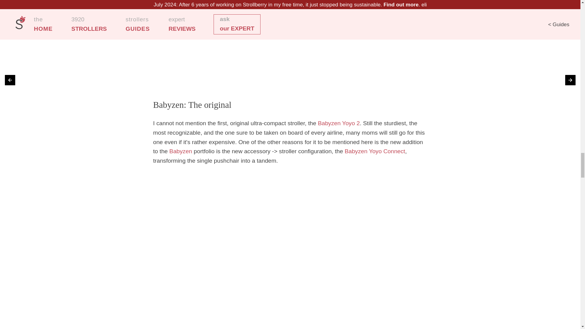 The height and width of the screenshot is (329, 585). What do you see at coordinates (181, 151) in the screenshot?
I see `Babyzen` at bounding box center [181, 151].